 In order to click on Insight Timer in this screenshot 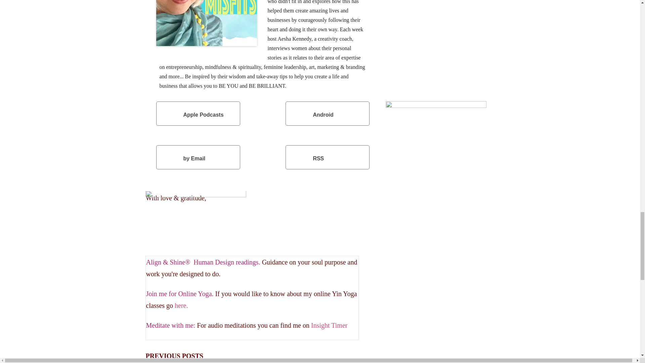, I will do `click(329, 325)`.